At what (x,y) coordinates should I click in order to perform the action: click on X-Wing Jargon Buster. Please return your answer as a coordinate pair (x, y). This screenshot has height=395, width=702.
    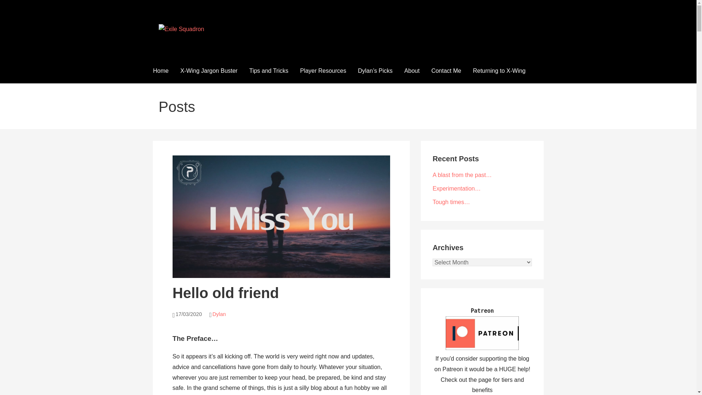
    Looking at the image, I should click on (209, 71).